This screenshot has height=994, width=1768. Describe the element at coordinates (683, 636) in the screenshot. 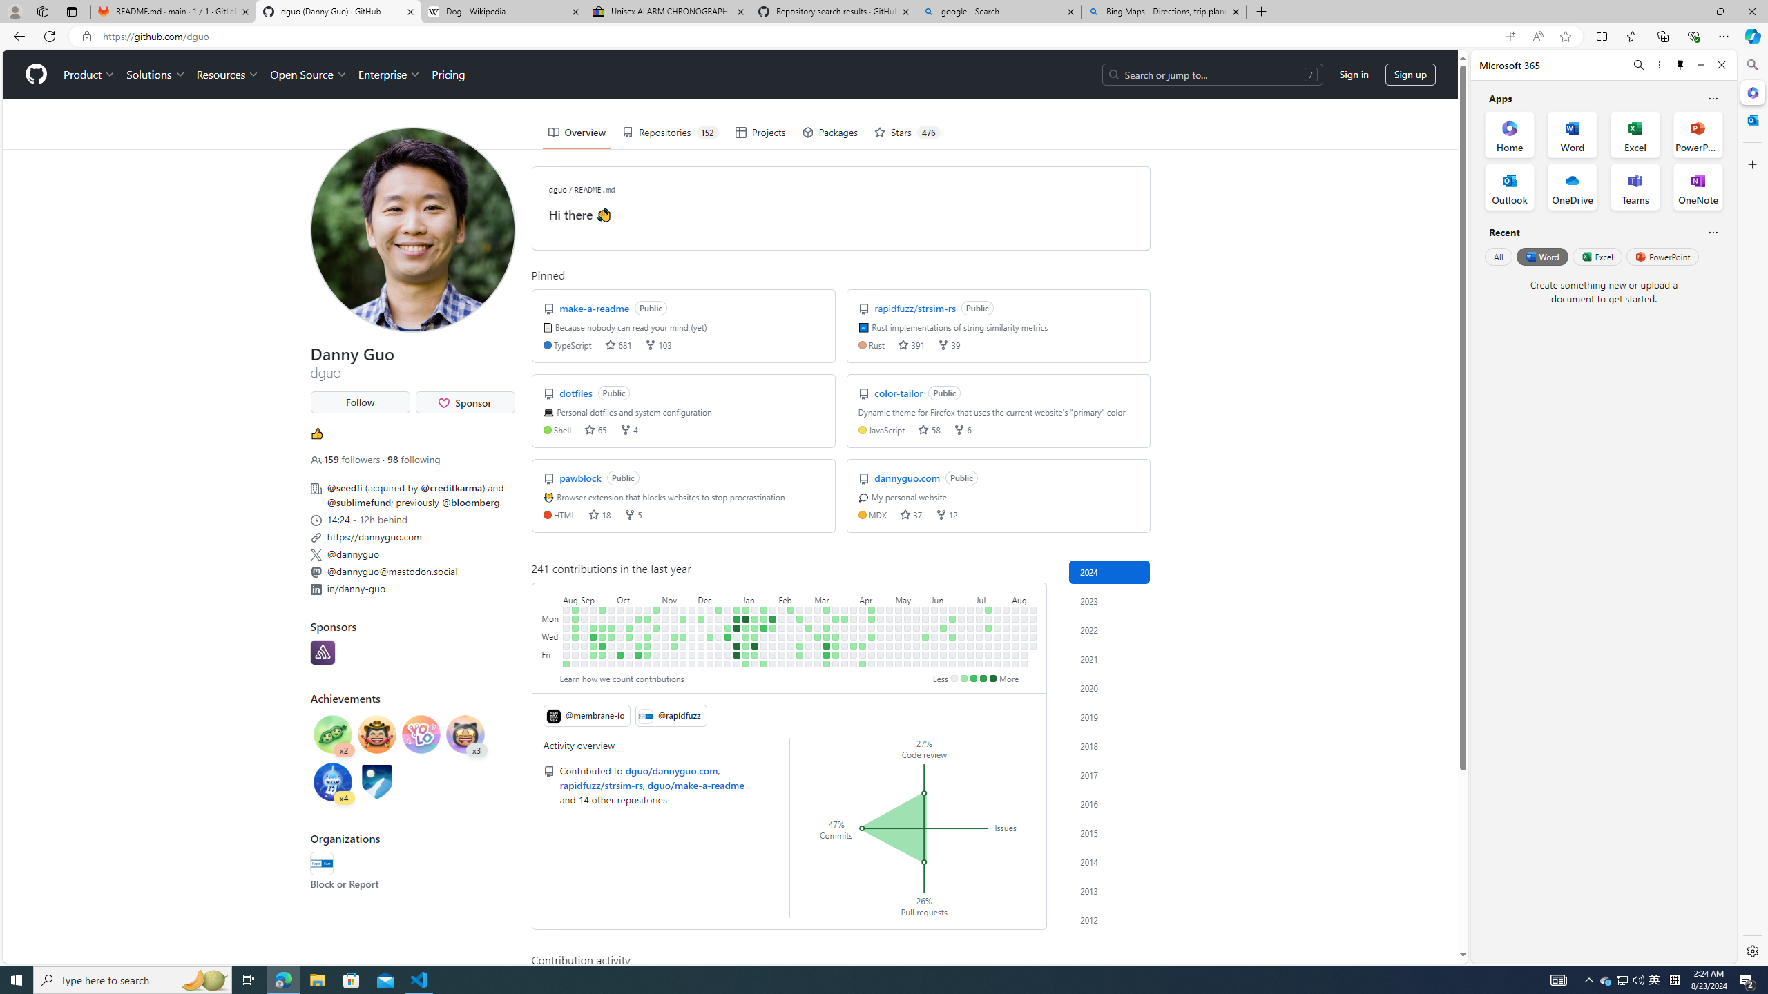

I see `1 contribution on November 22nd.` at that location.